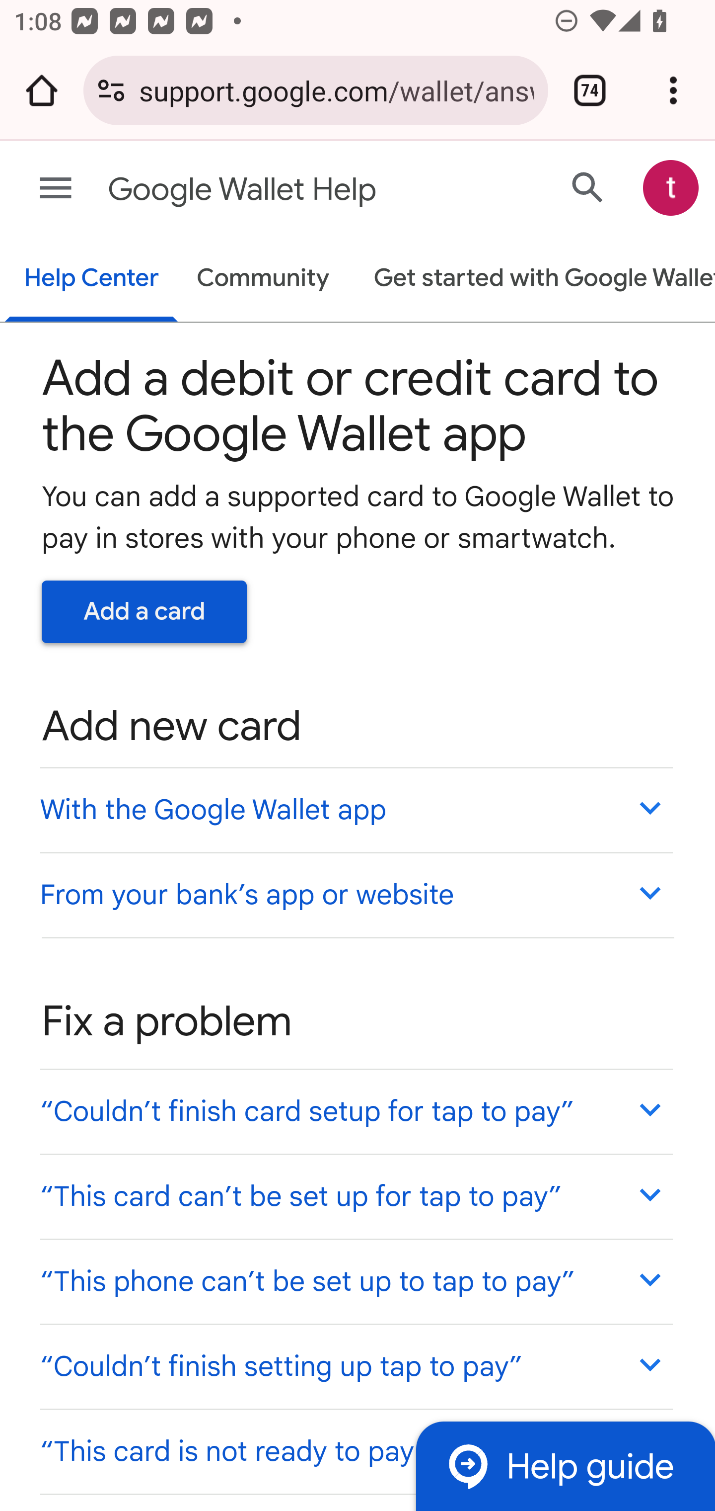 Image resolution: width=715 pixels, height=1511 pixels. What do you see at coordinates (590, 90) in the screenshot?
I see `Switch or close tabs` at bounding box center [590, 90].